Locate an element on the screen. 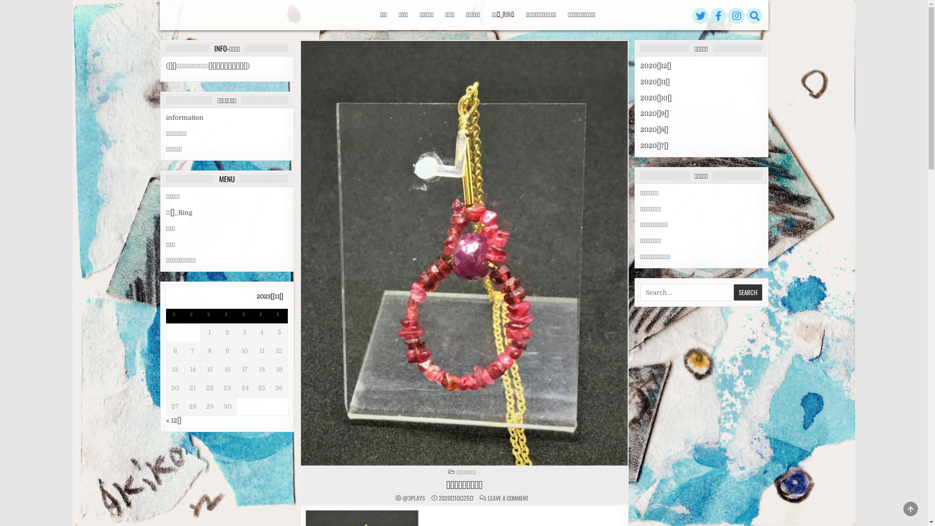  @3PLAYS is located at coordinates (414, 498).